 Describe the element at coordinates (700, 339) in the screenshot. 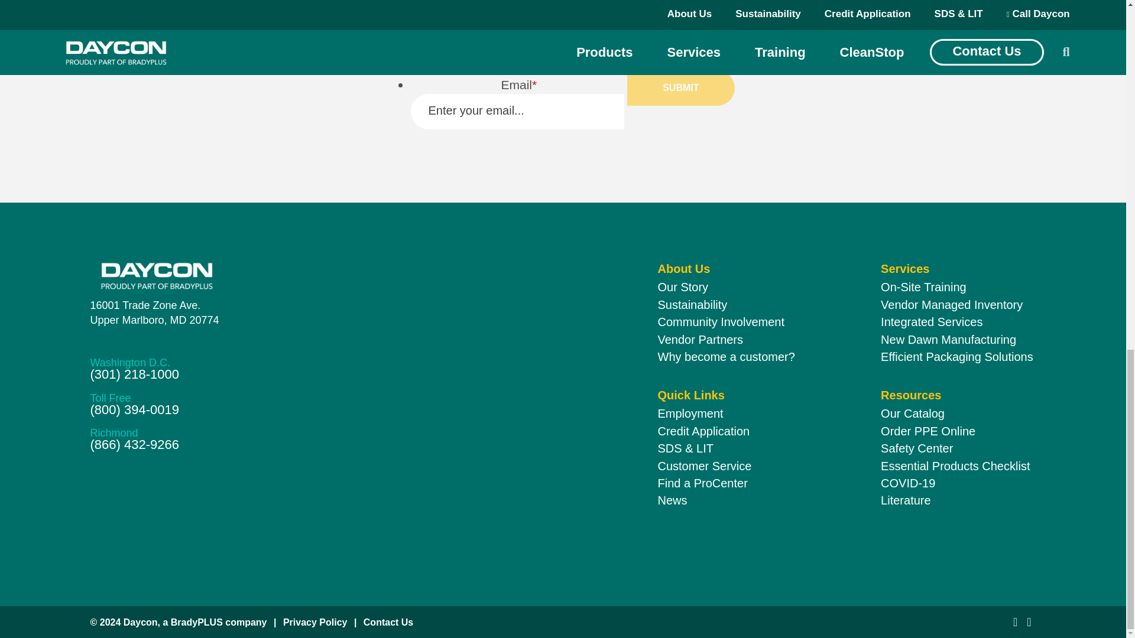

I see `The homepage for Daycon` at that location.